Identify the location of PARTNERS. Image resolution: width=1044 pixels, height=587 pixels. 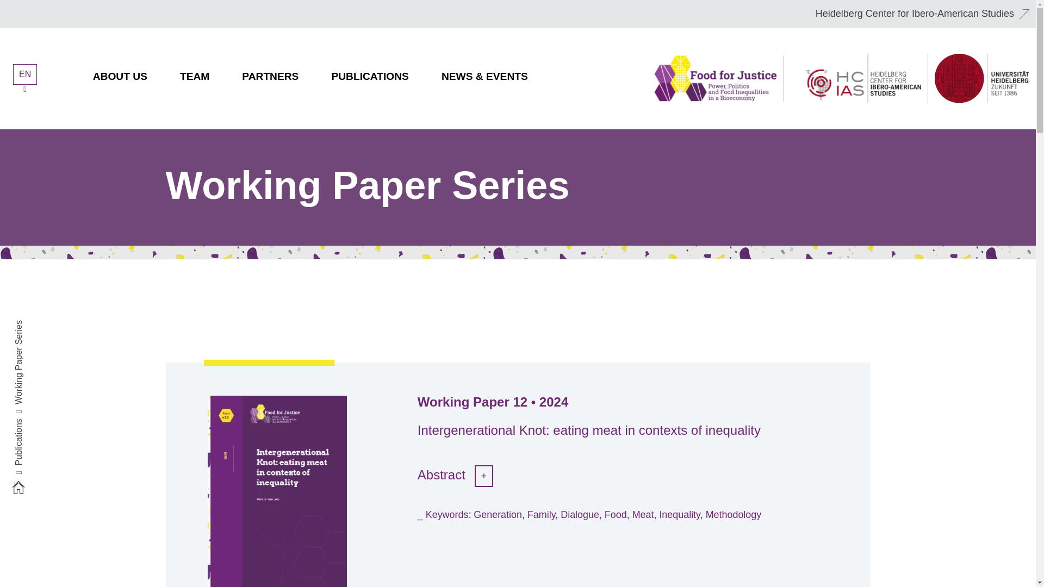
(270, 78).